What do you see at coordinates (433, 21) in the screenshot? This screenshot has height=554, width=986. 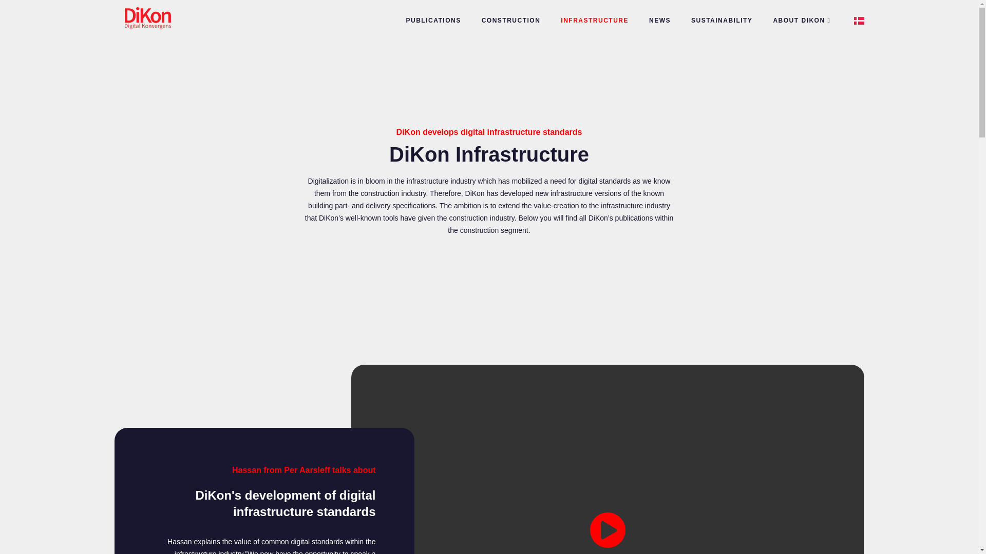 I see `PUBLICATIONS` at bounding box center [433, 21].